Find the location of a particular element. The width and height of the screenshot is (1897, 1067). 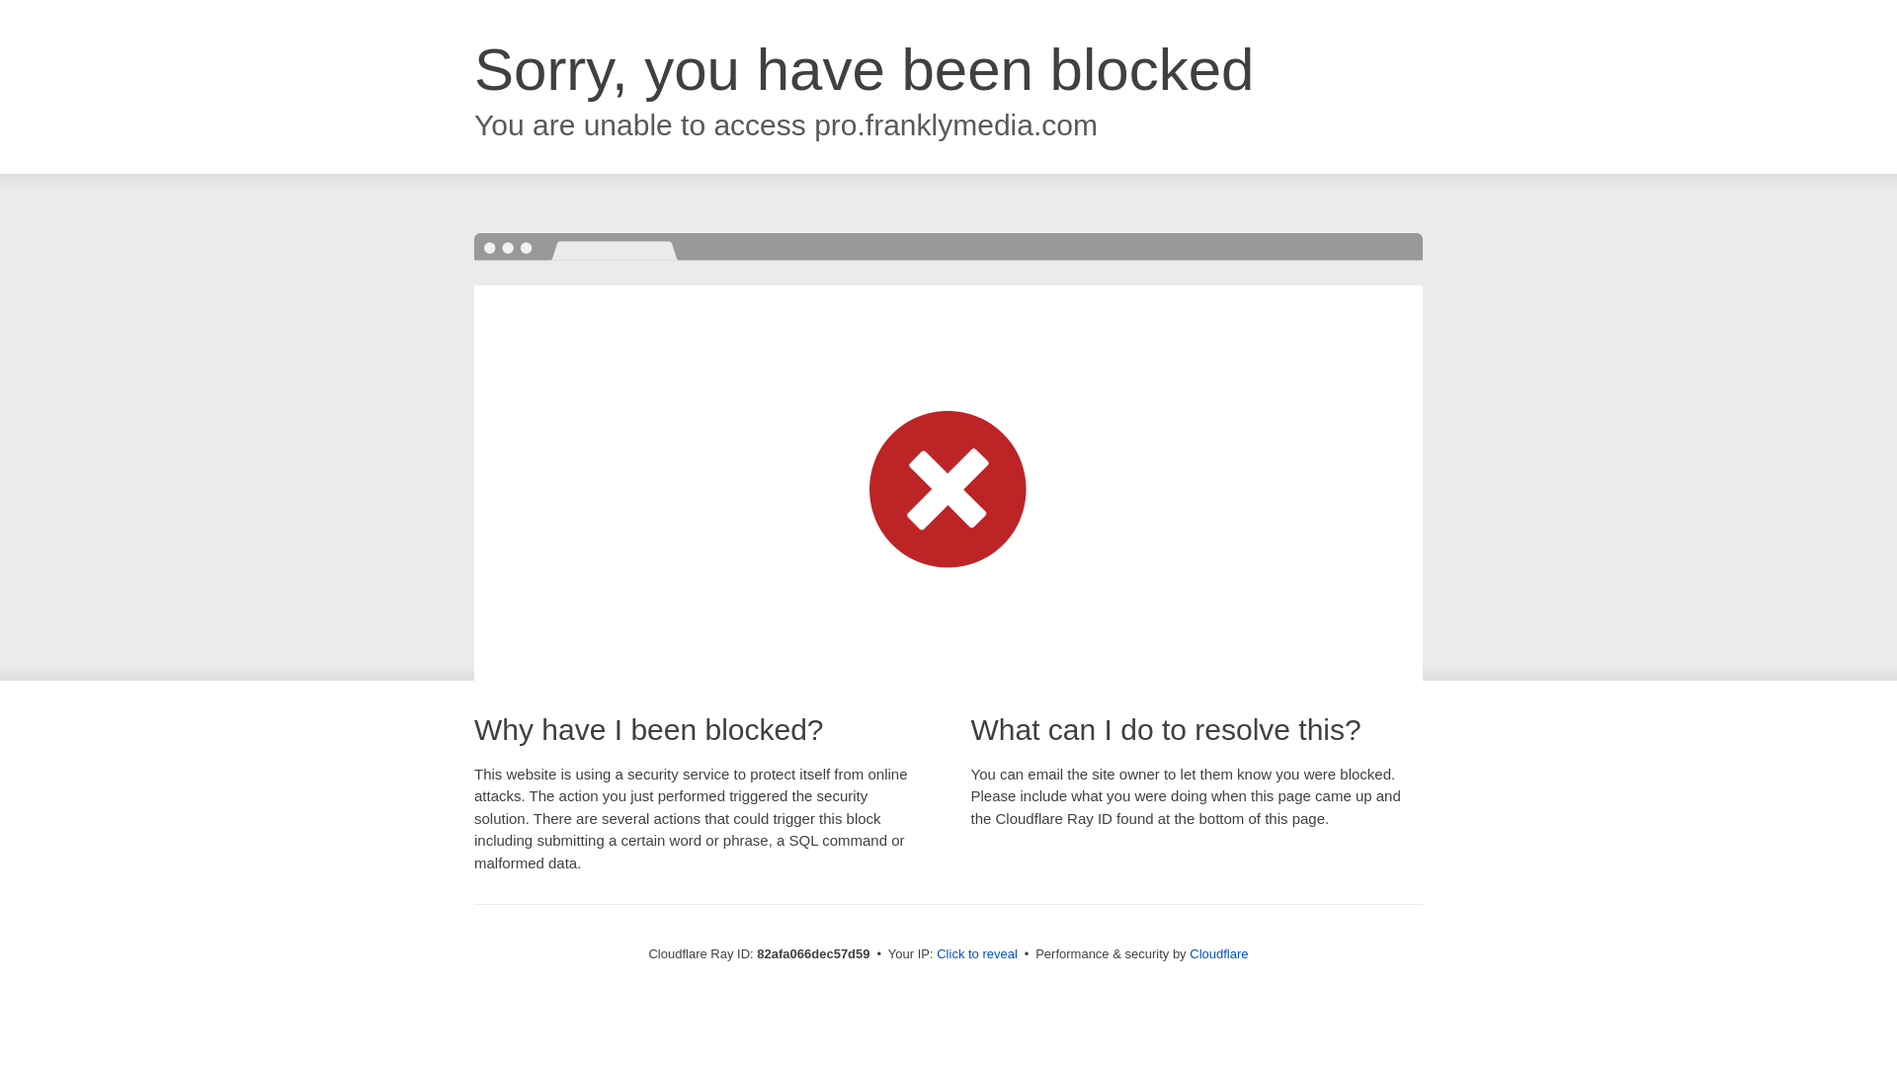

Click to reveal is located at coordinates (977, 954).